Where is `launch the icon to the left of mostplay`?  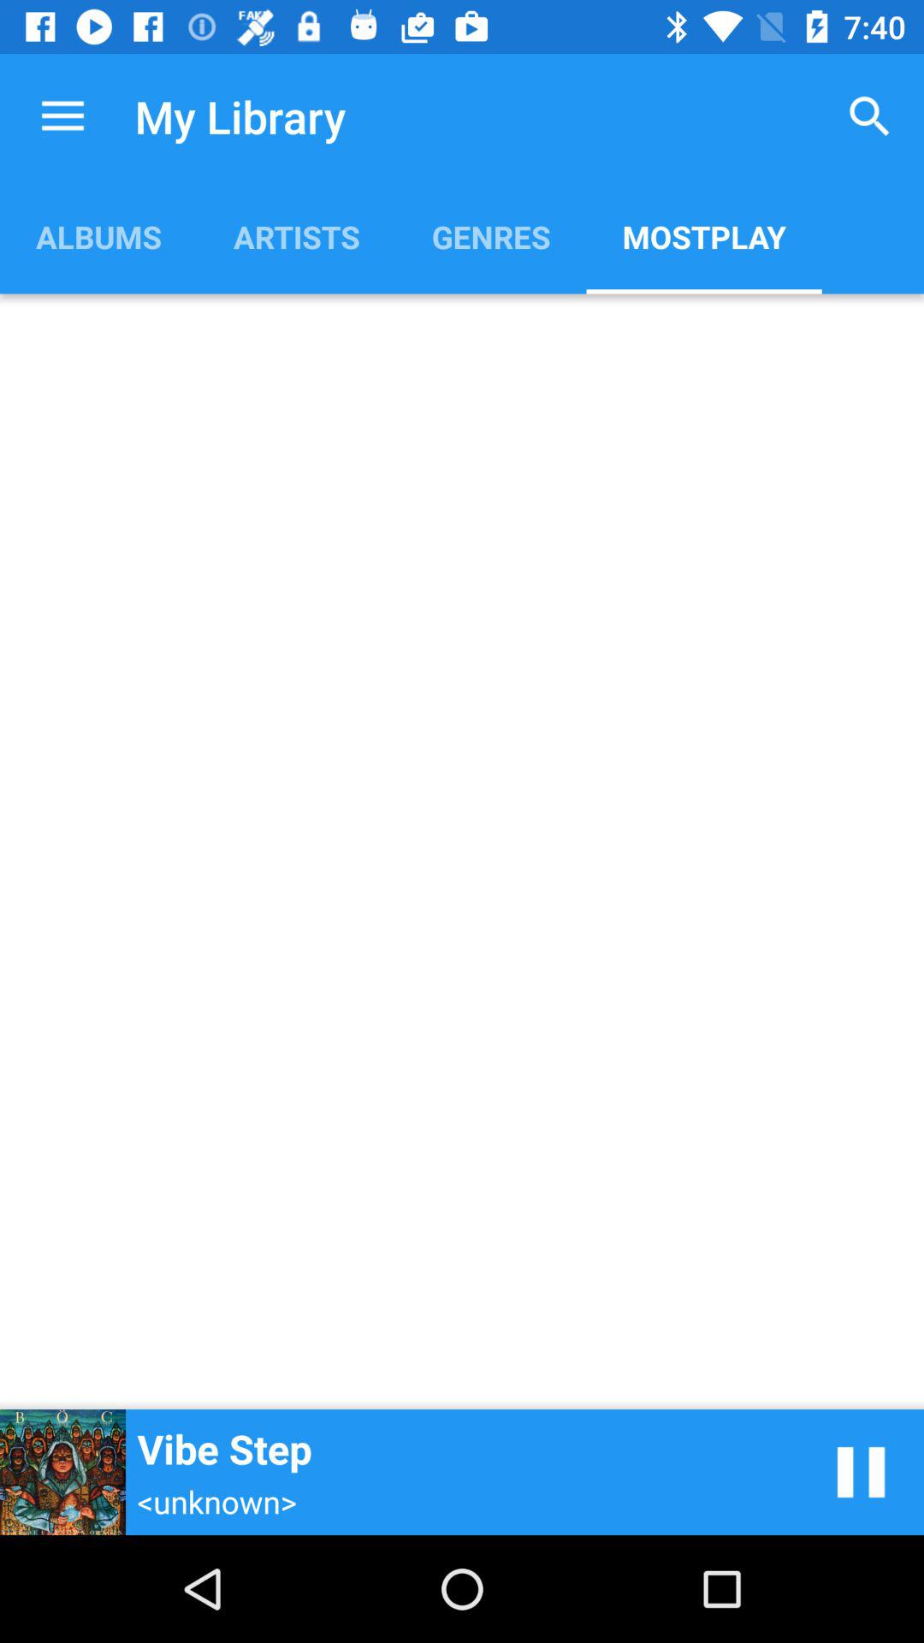 launch the icon to the left of mostplay is located at coordinates (491, 236).